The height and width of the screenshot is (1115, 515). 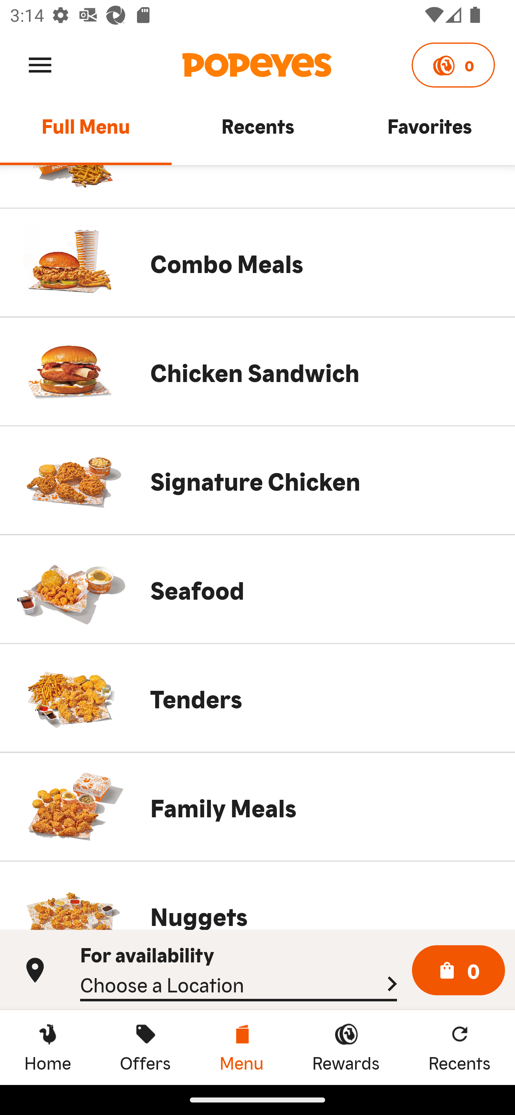 What do you see at coordinates (40, 64) in the screenshot?
I see `Menu ` at bounding box center [40, 64].